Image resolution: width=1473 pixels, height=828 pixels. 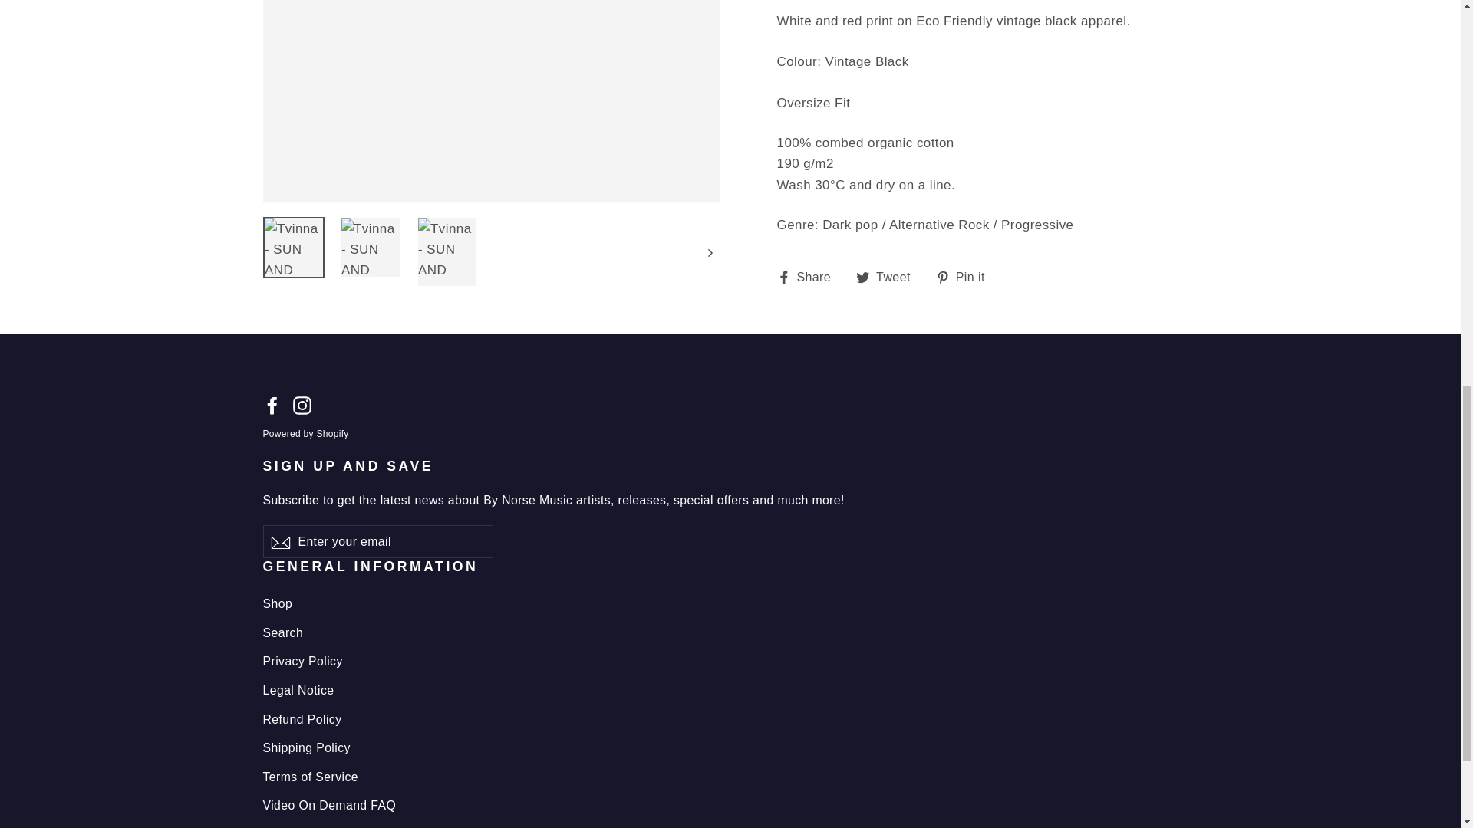 I want to click on Powered by Shopify, so click(x=279, y=541).